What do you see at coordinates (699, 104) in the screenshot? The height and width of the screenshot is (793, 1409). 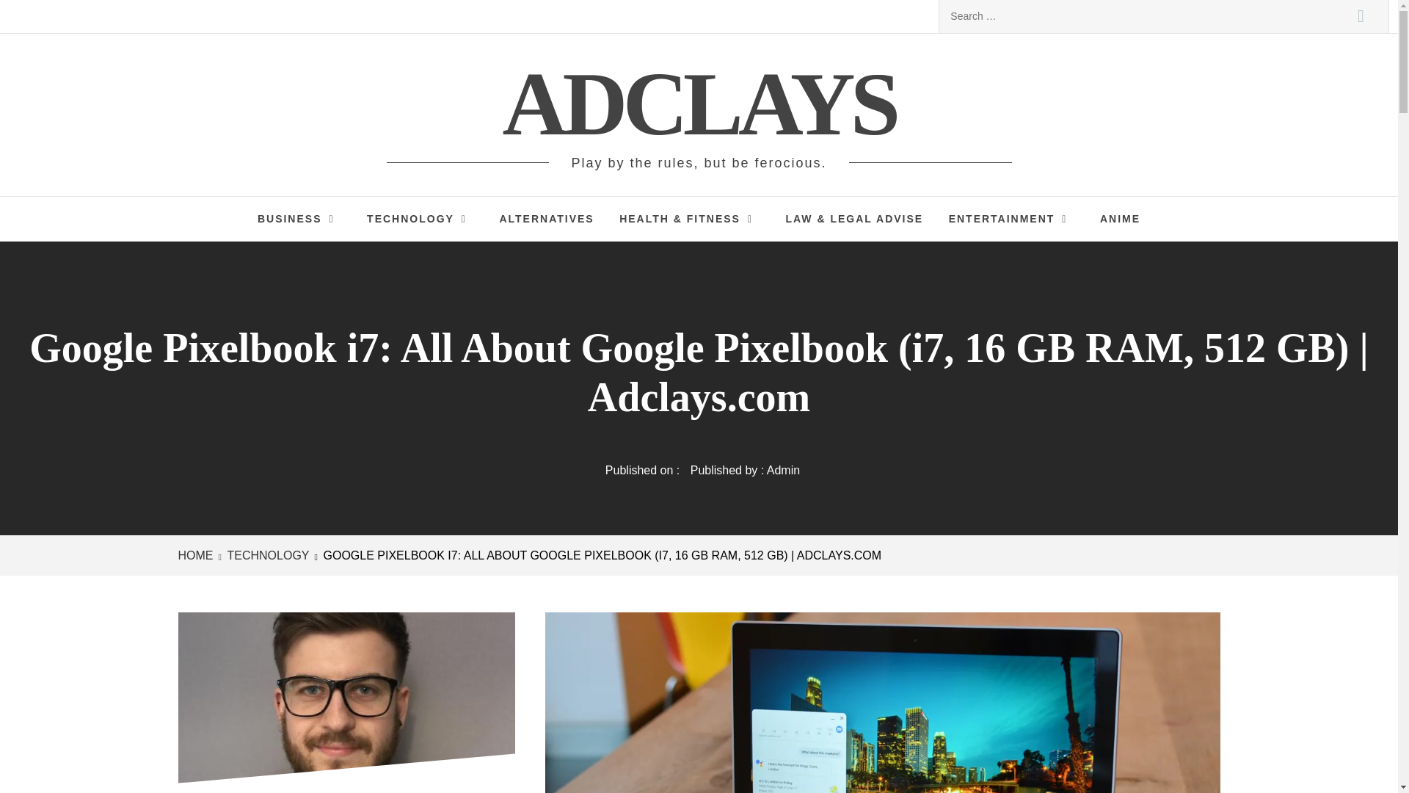 I see `ADCLAYS` at bounding box center [699, 104].